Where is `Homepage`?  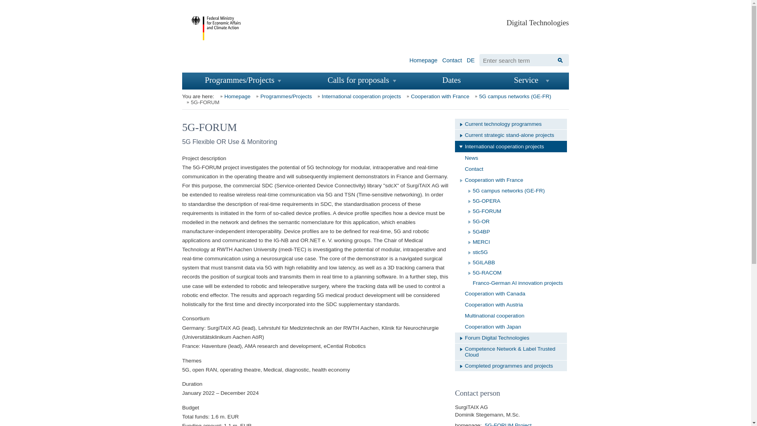 Homepage is located at coordinates (423, 59).